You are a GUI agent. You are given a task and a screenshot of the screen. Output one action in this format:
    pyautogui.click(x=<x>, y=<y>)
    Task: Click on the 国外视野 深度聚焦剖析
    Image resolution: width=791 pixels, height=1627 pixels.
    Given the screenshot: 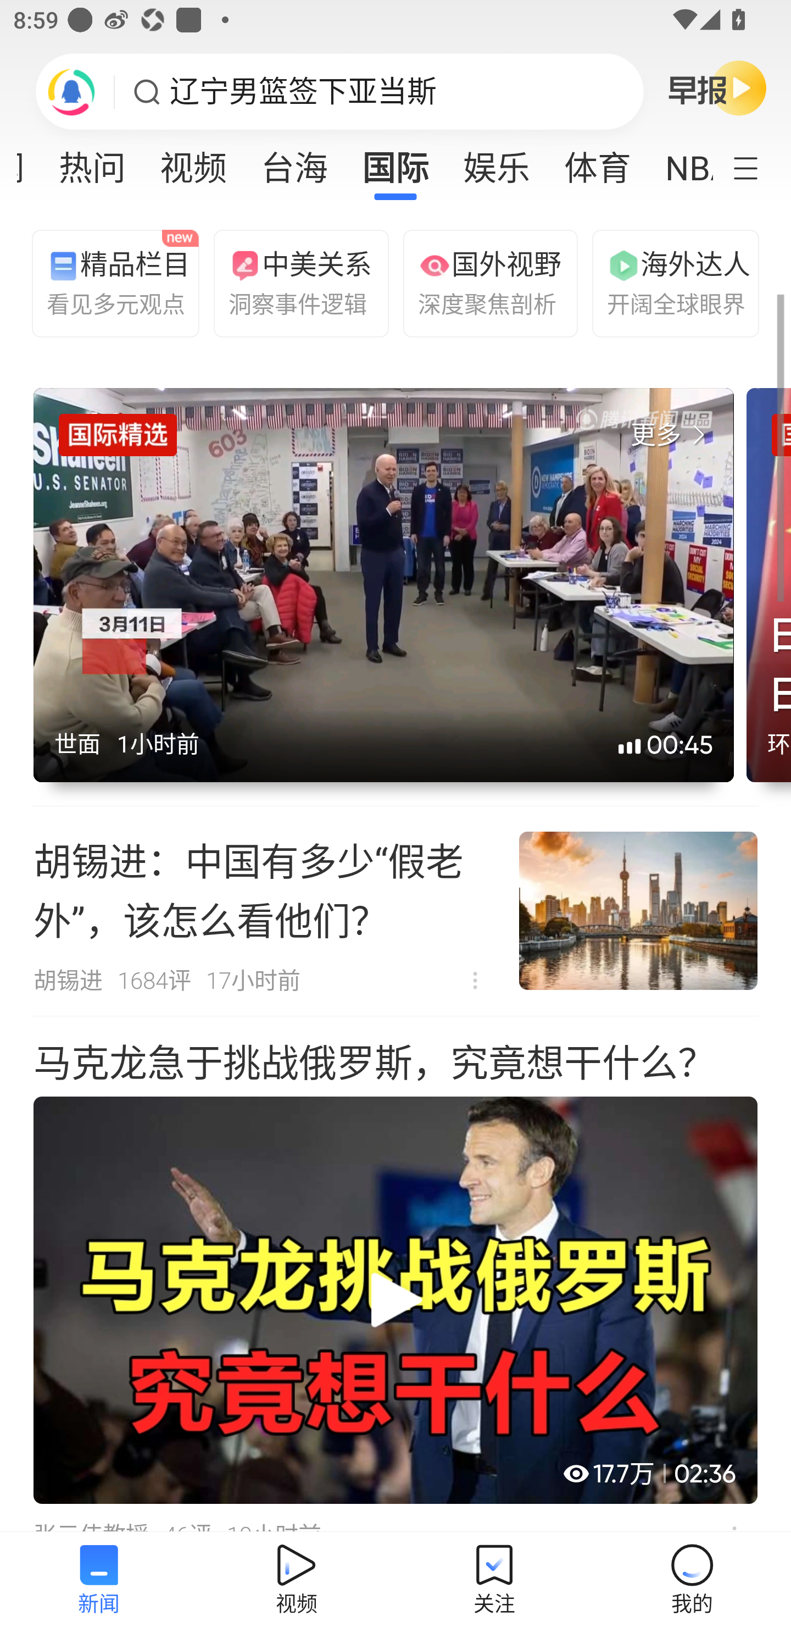 What is the action you would take?
    pyautogui.click(x=482, y=283)
    